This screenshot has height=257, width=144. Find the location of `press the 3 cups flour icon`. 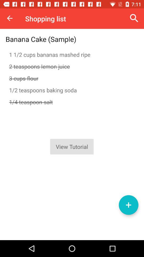

press the 3 cups flour icon is located at coordinates (72, 78).